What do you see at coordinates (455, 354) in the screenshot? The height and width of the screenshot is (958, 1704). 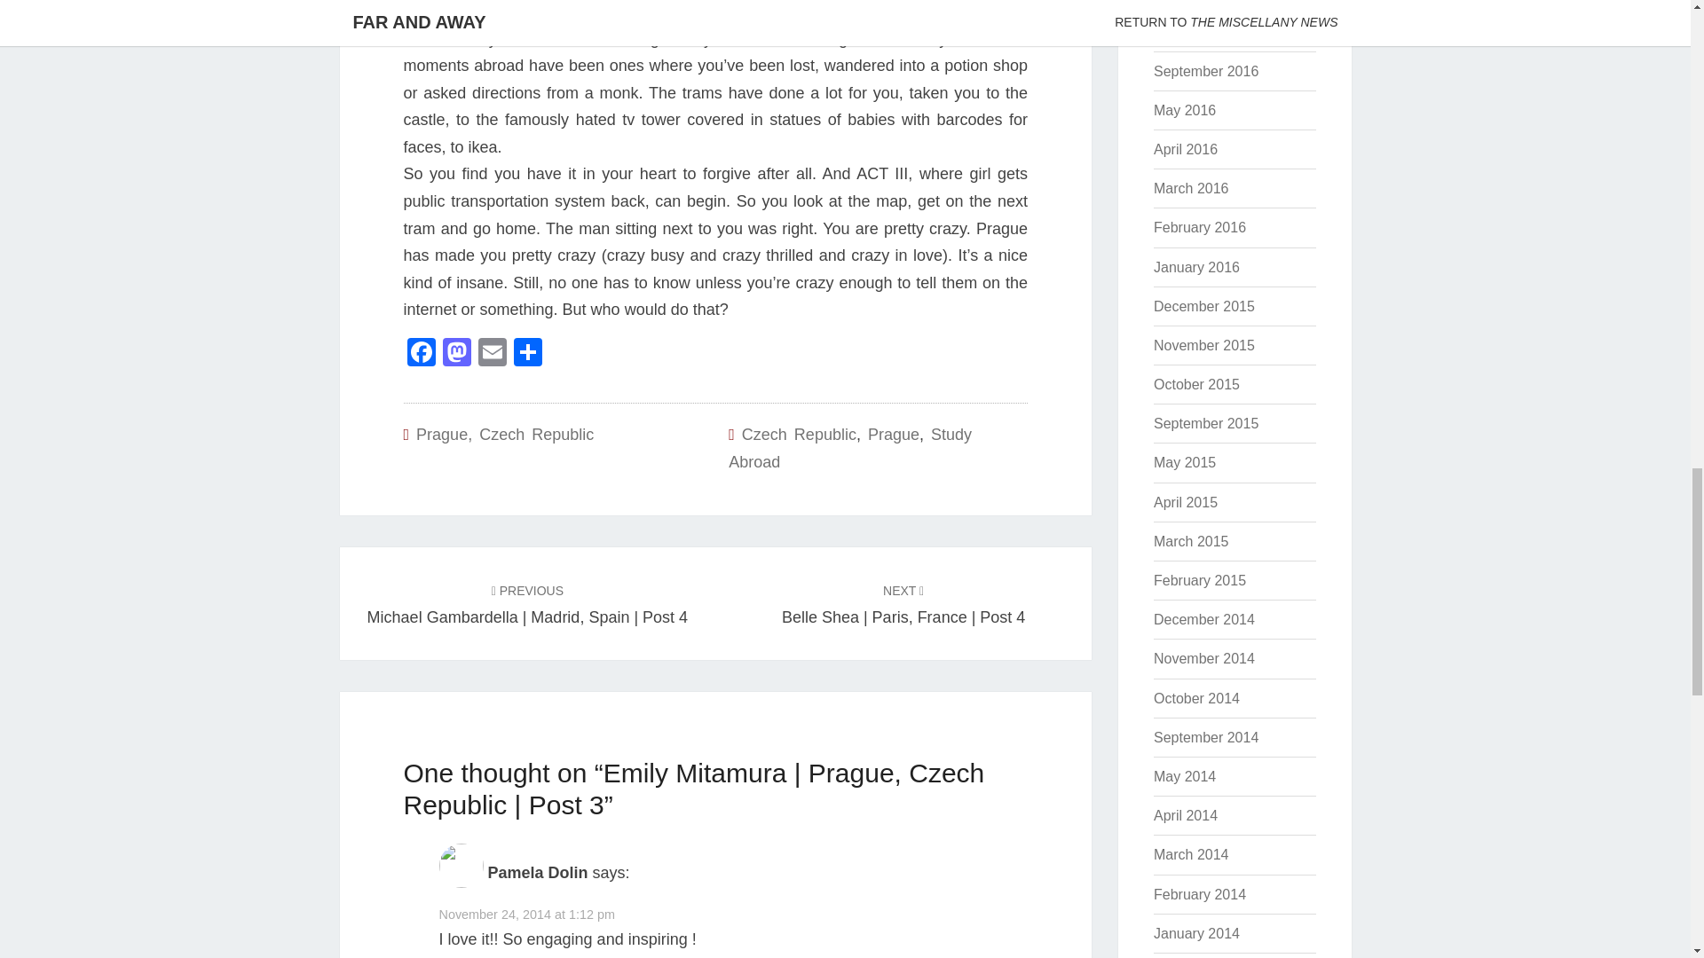 I see `Mastodon` at bounding box center [455, 354].